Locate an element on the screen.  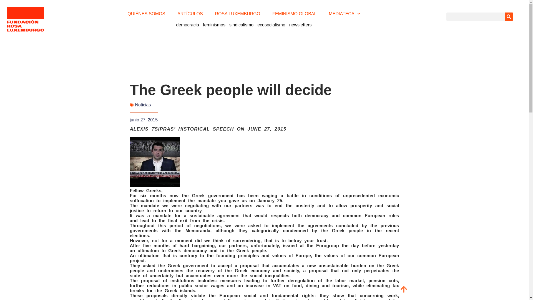
sindicalismo is located at coordinates (241, 25).